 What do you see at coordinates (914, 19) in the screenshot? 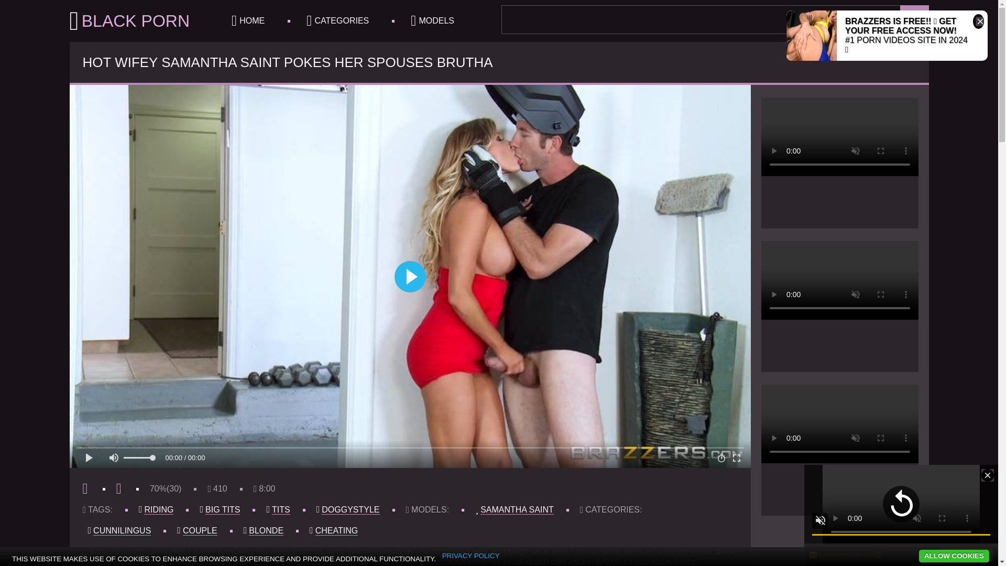
I see `Find` at bounding box center [914, 19].